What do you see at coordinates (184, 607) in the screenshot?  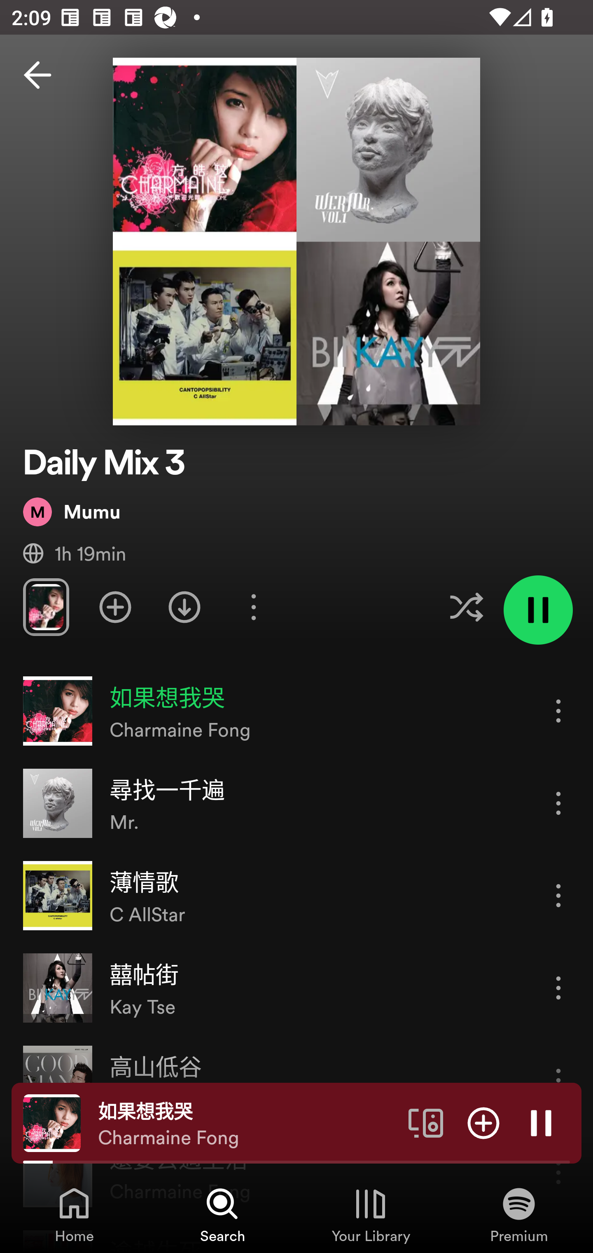 I see `Download` at bounding box center [184, 607].